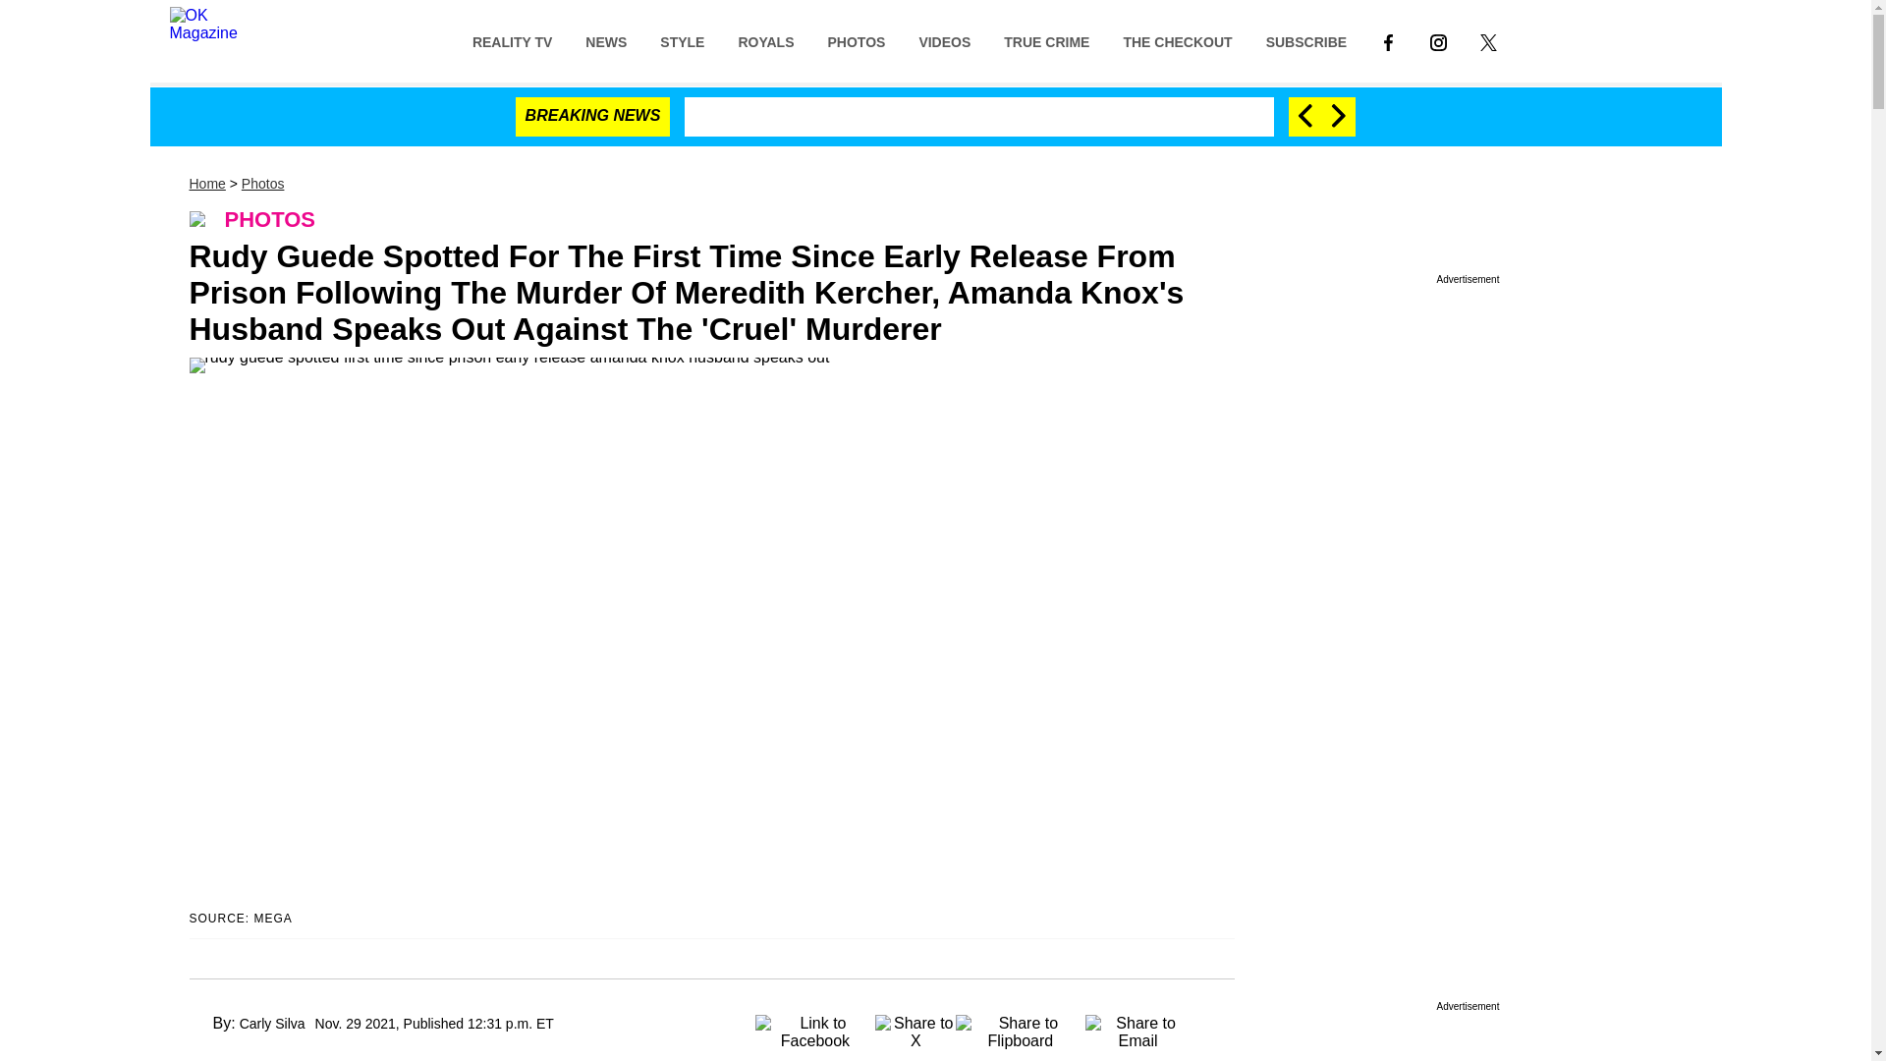 This screenshot has width=1886, height=1061. Describe the element at coordinates (262, 184) in the screenshot. I see `Photos` at that location.